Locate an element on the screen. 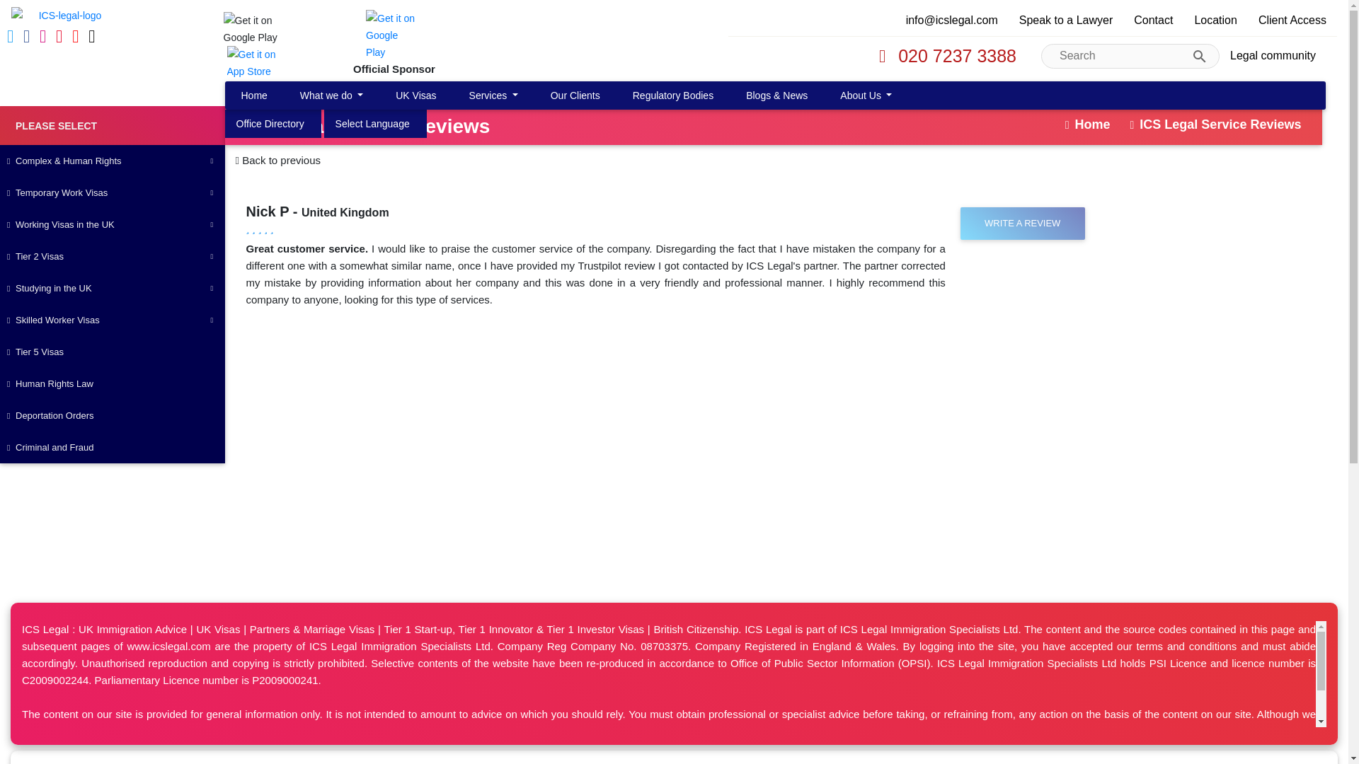  Location is located at coordinates (1215, 20).